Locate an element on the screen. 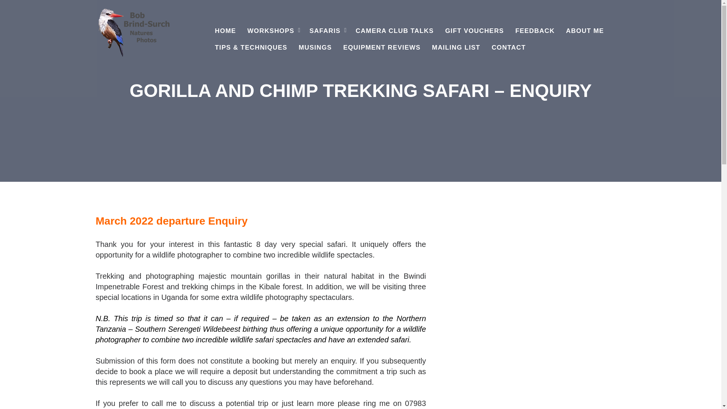 This screenshot has height=409, width=727. WORKSHOPS is located at coordinates (273, 31).